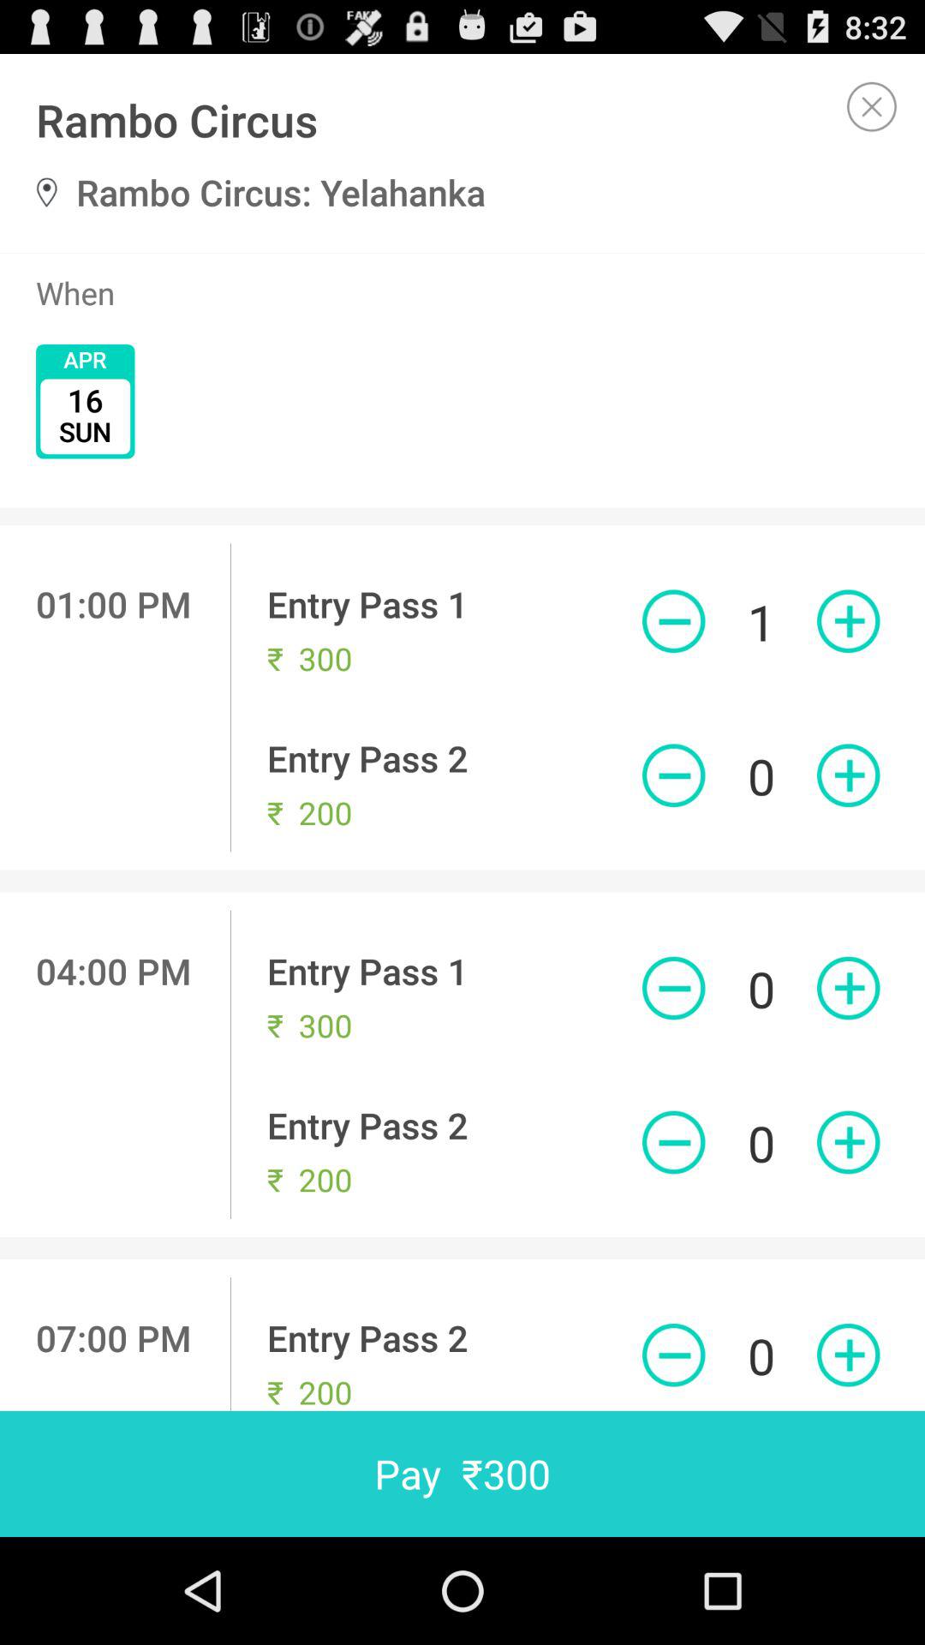 This screenshot has height=1645, width=925. What do you see at coordinates (848, 1355) in the screenshot?
I see `add one` at bounding box center [848, 1355].